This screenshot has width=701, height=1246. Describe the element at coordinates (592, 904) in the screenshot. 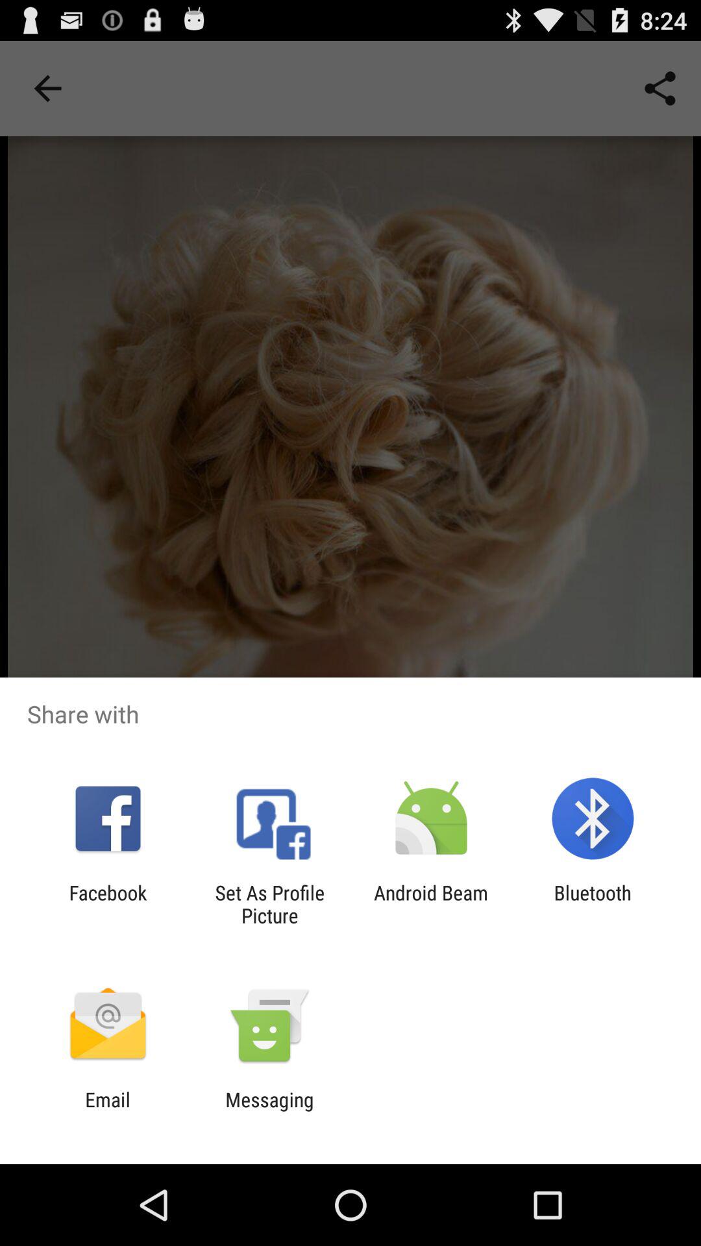

I see `turn off the icon to the right of android beam` at that location.